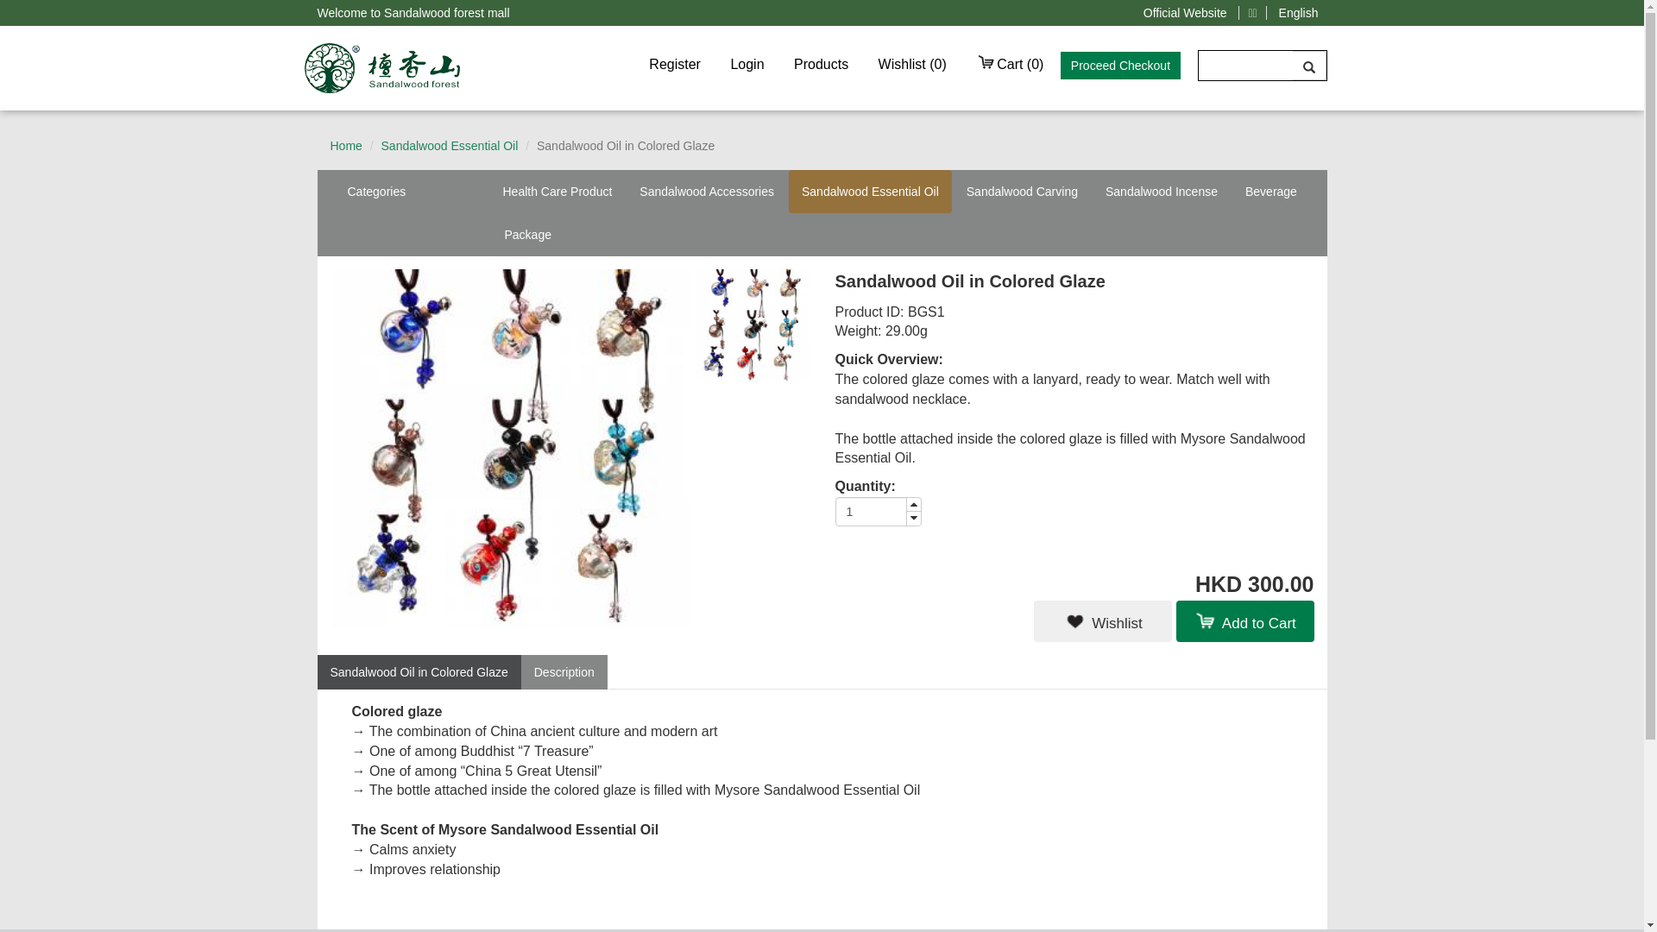  What do you see at coordinates (564, 671) in the screenshot?
I see `Description` at bounding box center [564, 671].